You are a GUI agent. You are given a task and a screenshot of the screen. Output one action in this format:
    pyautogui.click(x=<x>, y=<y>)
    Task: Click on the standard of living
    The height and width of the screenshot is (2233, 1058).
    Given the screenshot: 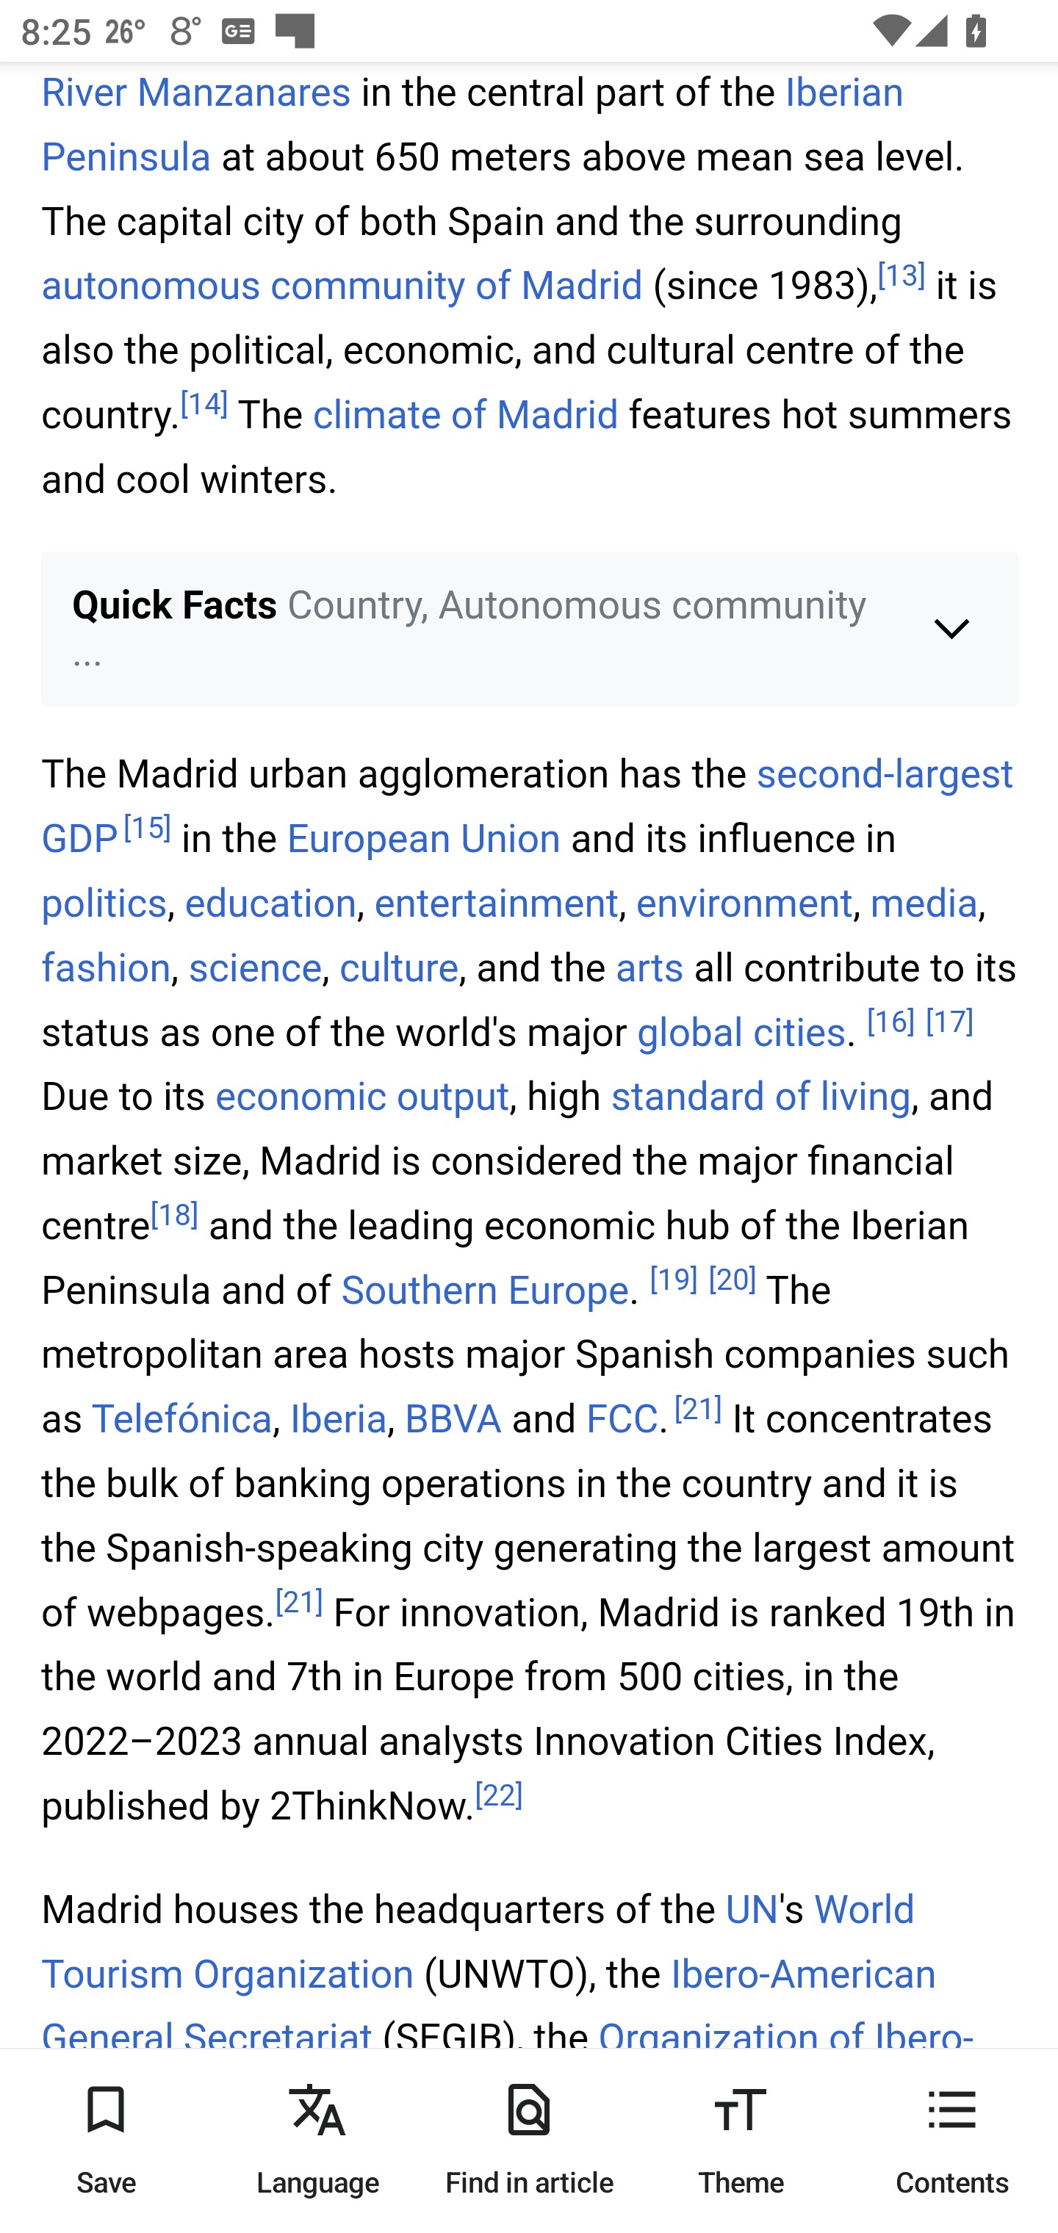 What is the action you would take?
    pyautogui.click(x=760, y=1099)
    